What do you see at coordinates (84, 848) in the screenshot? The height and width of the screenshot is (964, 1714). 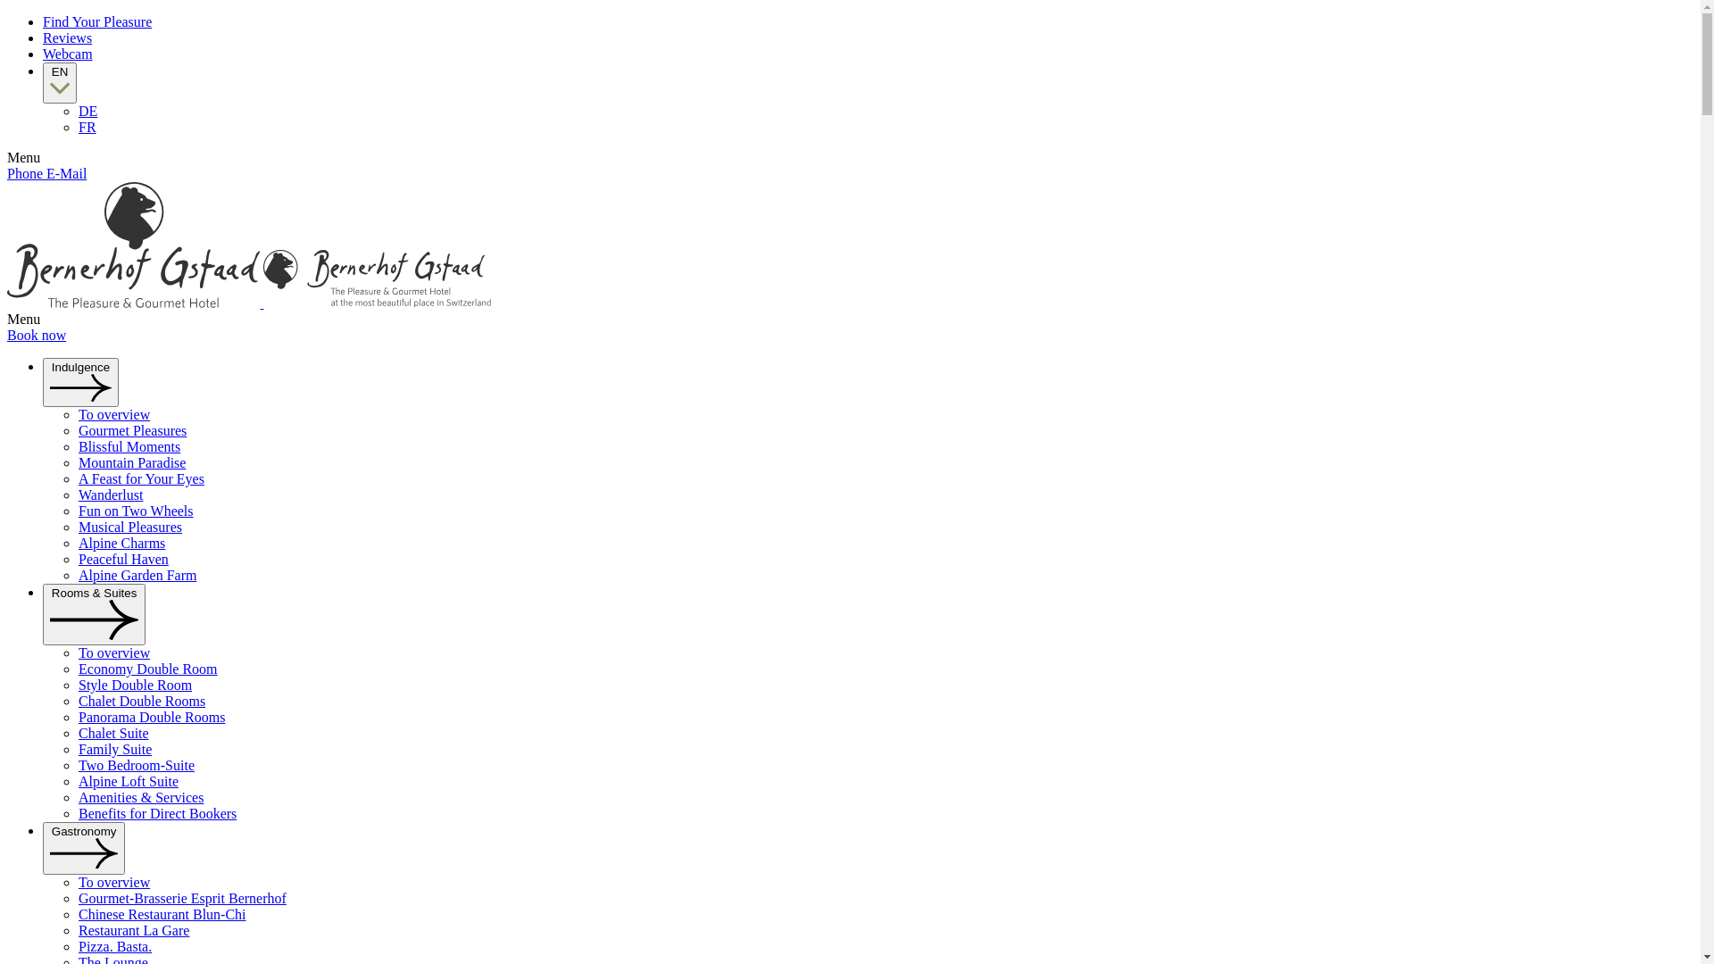 I see `Gastronomy` at bounding box center [84, 848].